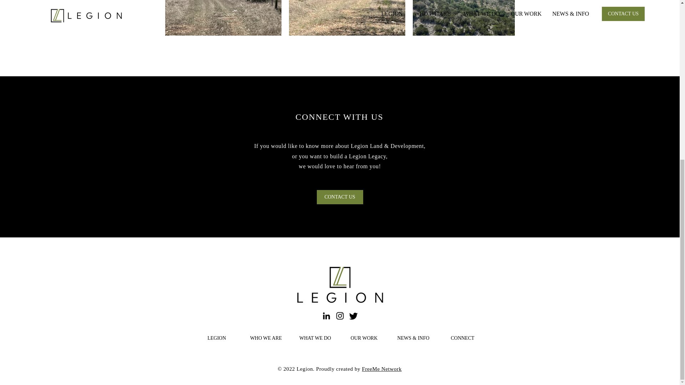 This screenshot has height=385, width=685. What do you see at coordinates (266, 338) in the screenshot?
I see `WHO WE ARE` at bounding box center [266, 338].